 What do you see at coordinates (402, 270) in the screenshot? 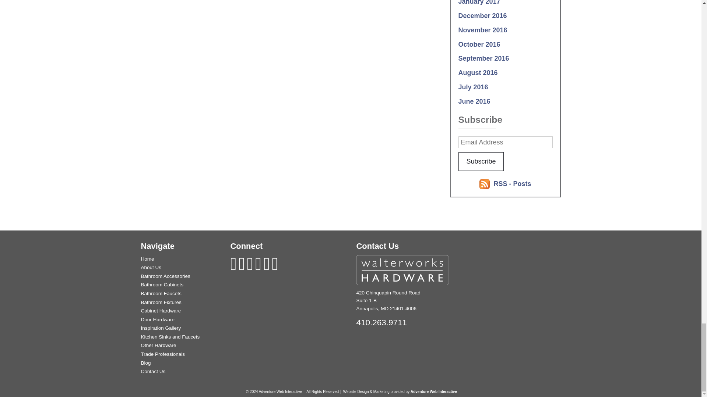
I see `WalterWorks Hardware` at bounding box center [402, 270].